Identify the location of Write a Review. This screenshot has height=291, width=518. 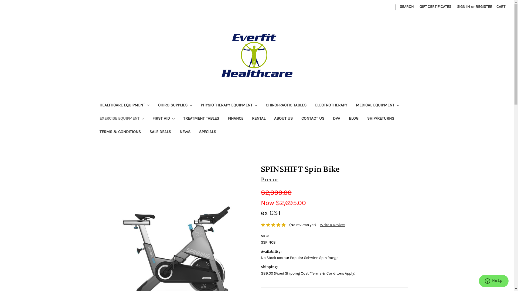
(332, 225).